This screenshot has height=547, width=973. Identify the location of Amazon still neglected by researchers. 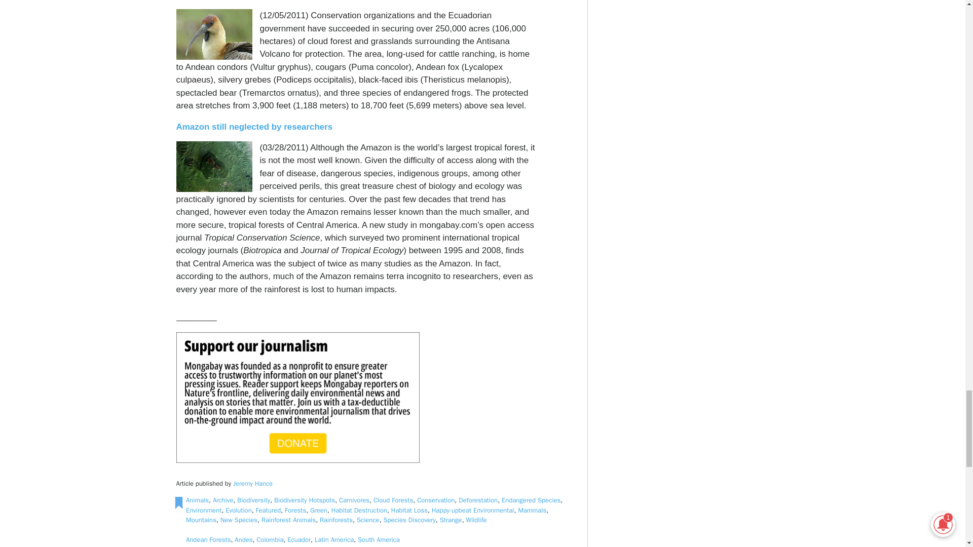
(254, 127).